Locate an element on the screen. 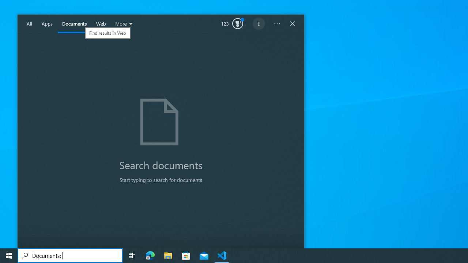 The image size is (468, 263). Documents is located at coordinates (74, 24).